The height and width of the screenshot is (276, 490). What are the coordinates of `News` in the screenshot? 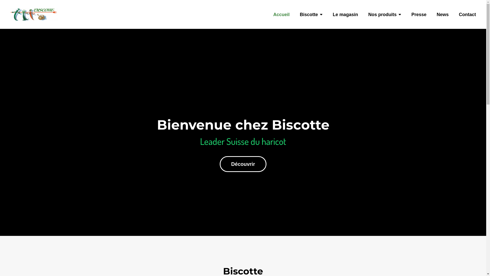 It's located at (443, 20).